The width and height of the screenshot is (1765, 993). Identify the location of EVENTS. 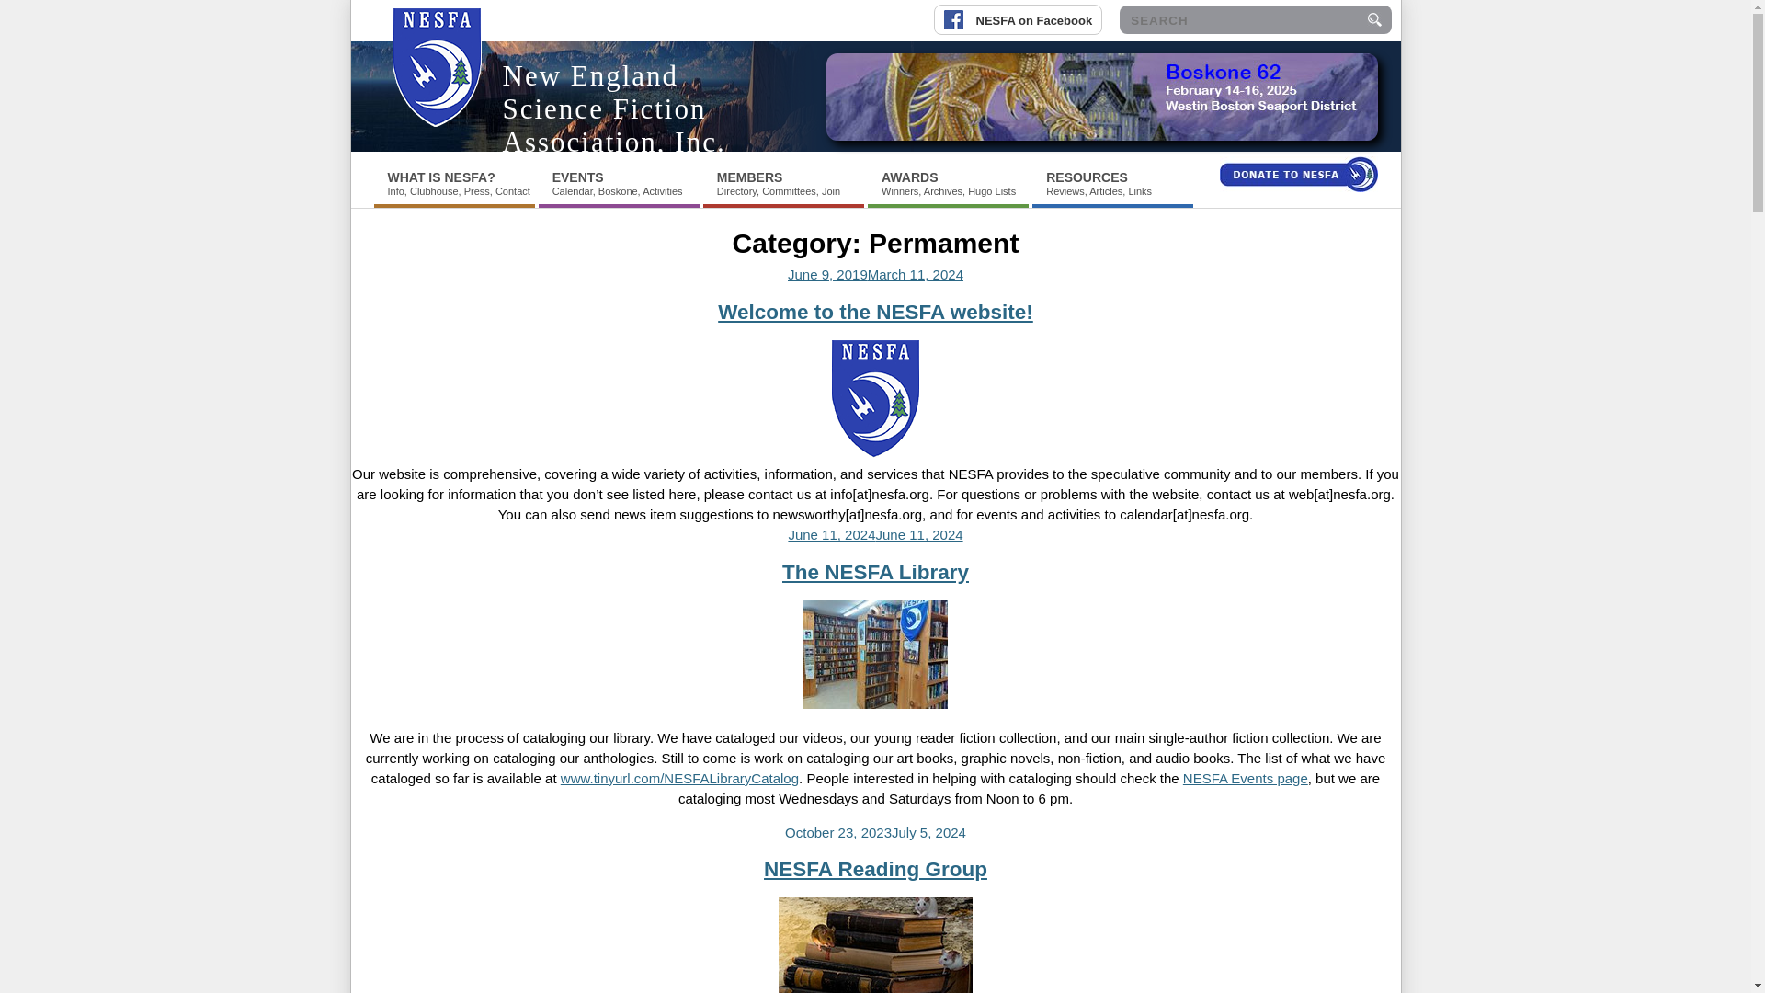
(577, 177).